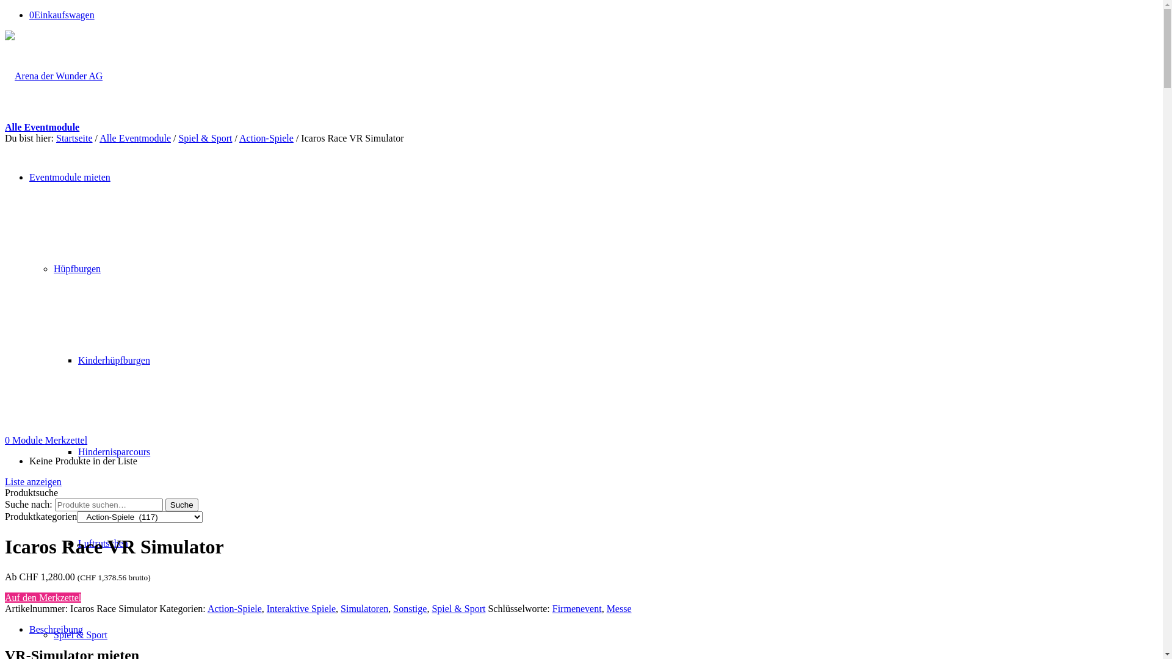 Image resolution: width=1172 pixels, height=659 pixels. Describe the element at coordinates (619, 609) in the screenshot. I see `Messe` at that location.